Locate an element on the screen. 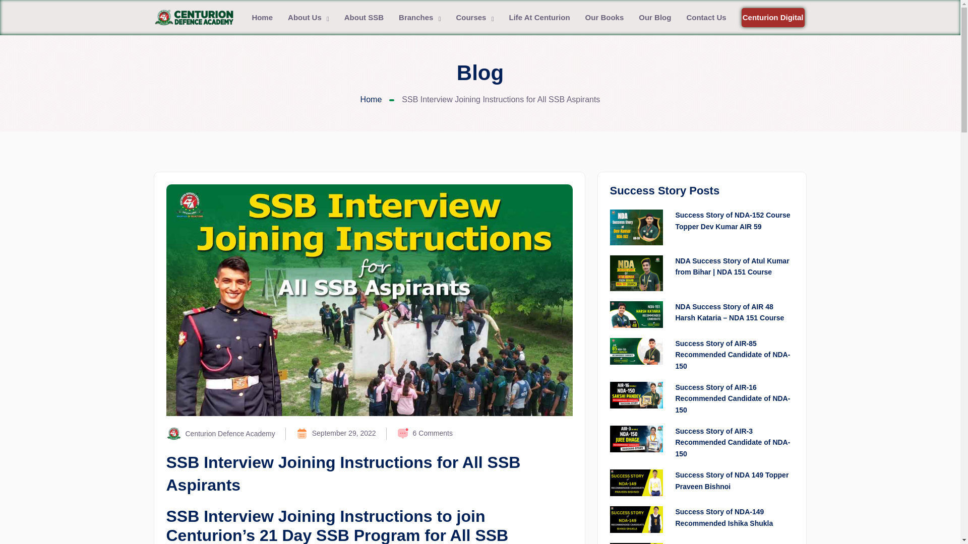 The height and width of the screenshot is (544, 968). Our Blog is located at coordinates (654, 18).